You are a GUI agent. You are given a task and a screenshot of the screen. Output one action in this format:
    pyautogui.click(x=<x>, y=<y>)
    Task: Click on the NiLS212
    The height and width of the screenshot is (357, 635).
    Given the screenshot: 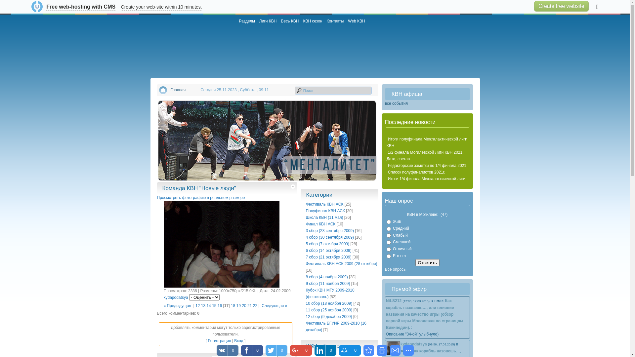 What is the action you would take?
    pyautogui.click(x=394, y=301)
    